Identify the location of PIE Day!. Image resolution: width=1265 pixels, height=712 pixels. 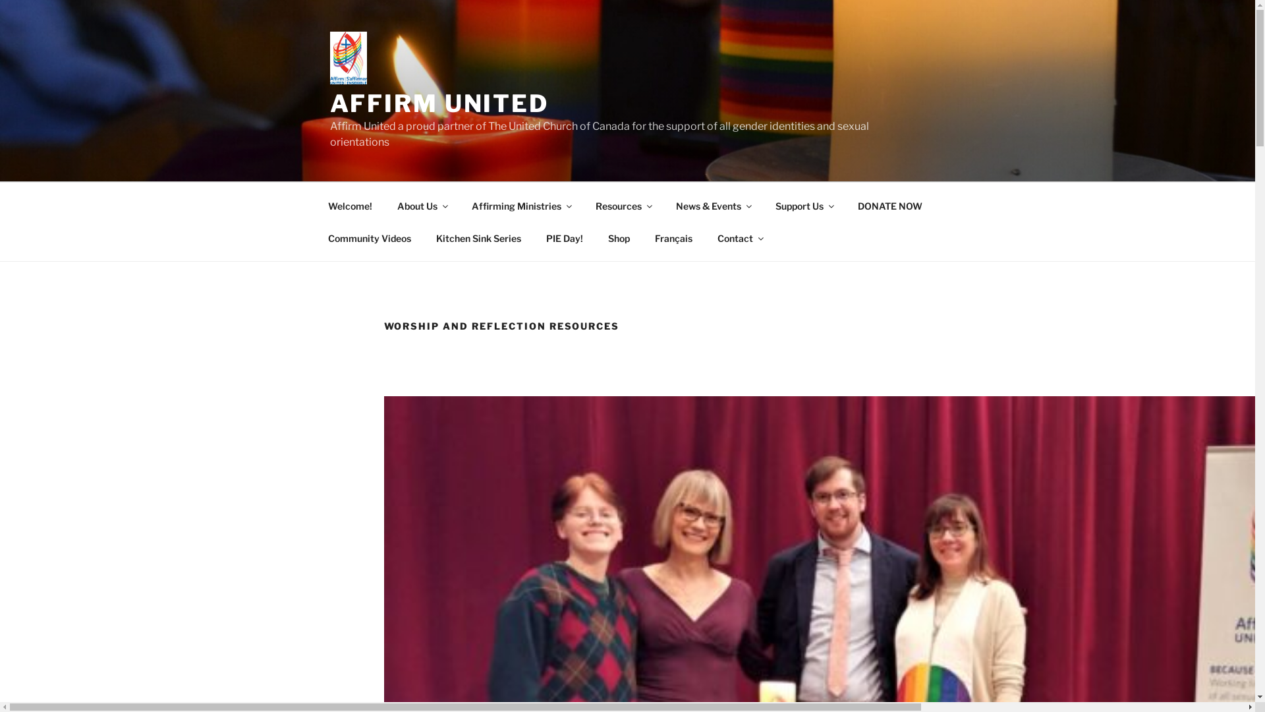
(565, 237).